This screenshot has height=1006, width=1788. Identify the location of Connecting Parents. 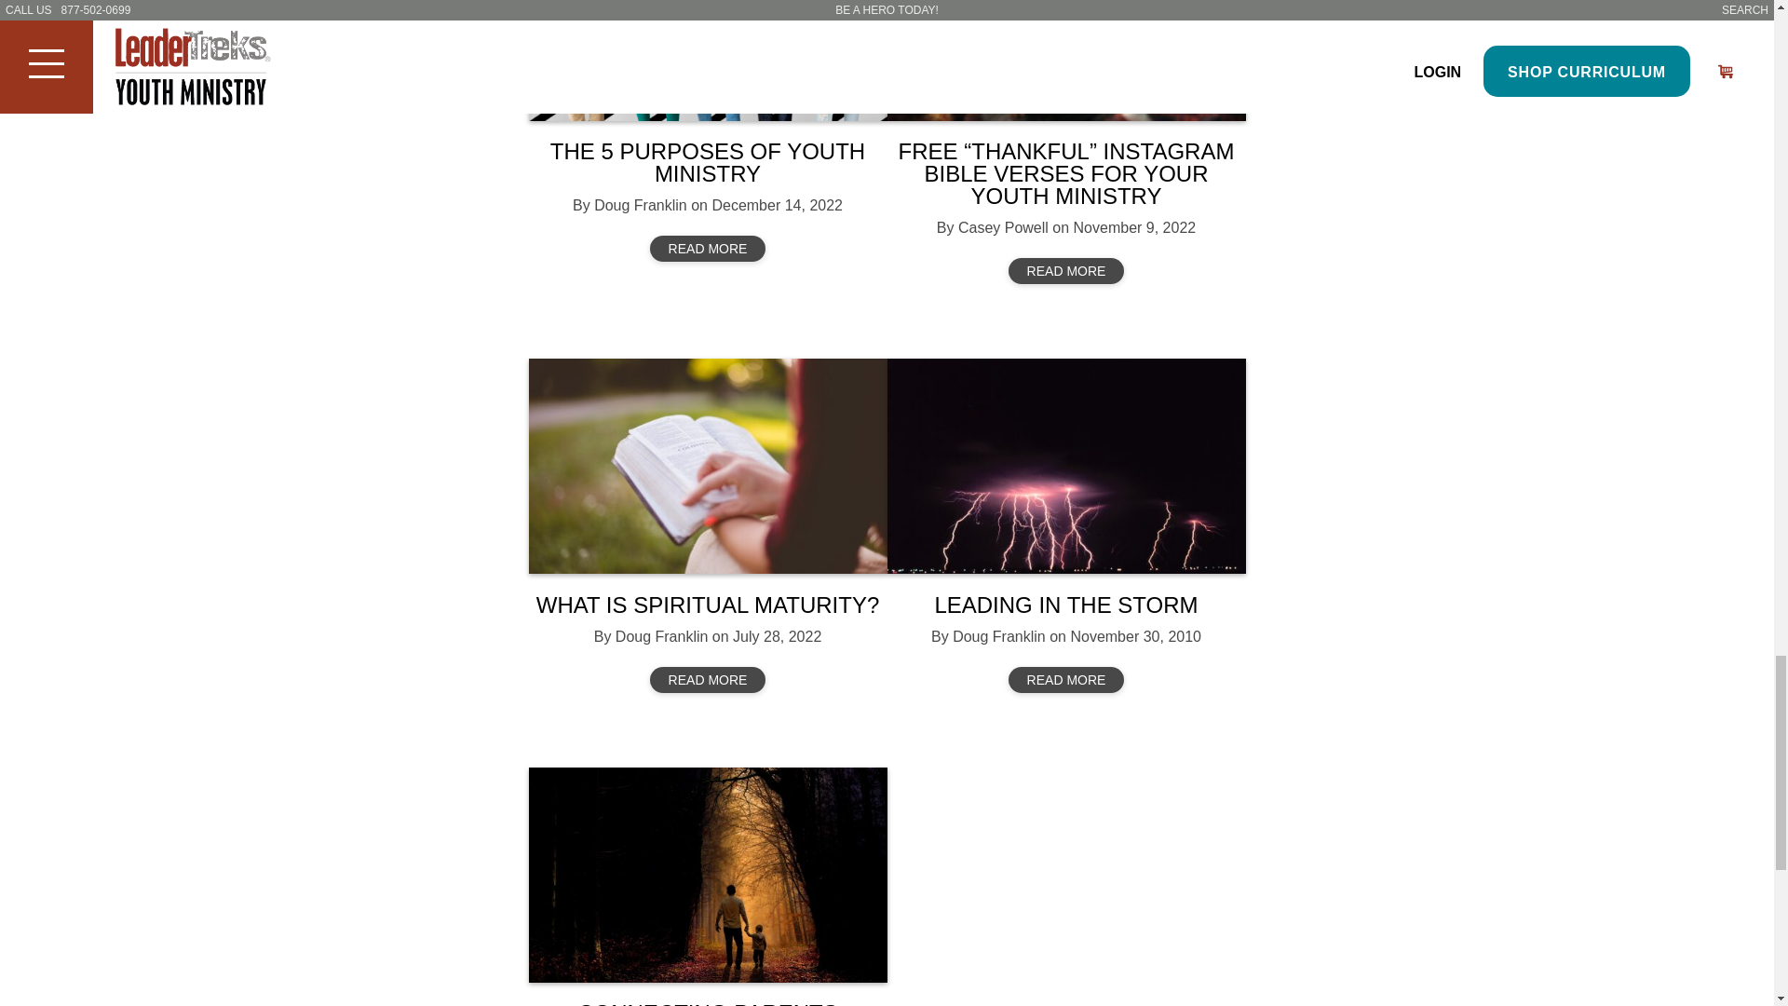
(708, 876).